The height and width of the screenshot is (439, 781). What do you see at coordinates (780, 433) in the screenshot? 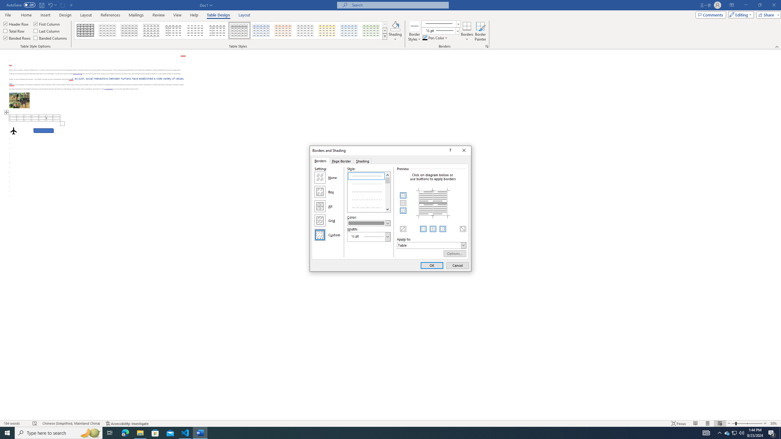
I see `Show desktop` at bounding box center [780, 433].